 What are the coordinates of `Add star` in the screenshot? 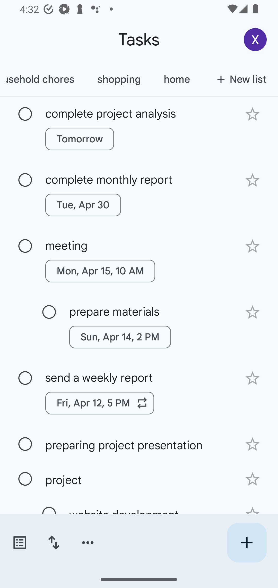 It's located at (252, 114).